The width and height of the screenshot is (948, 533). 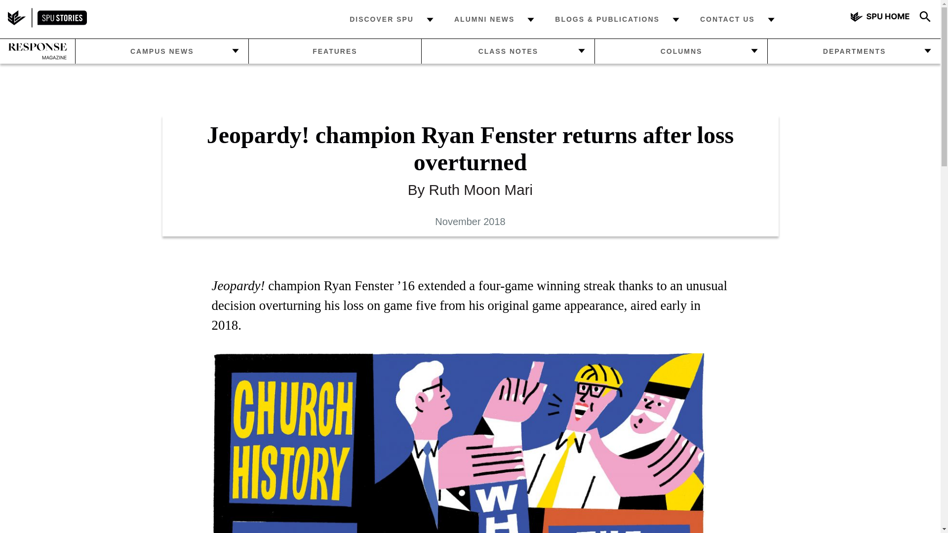 What do you see at coordinates (381, 19) in the screenshot?
I see `DISCOVER SPU` at bounding box center [381, 19].